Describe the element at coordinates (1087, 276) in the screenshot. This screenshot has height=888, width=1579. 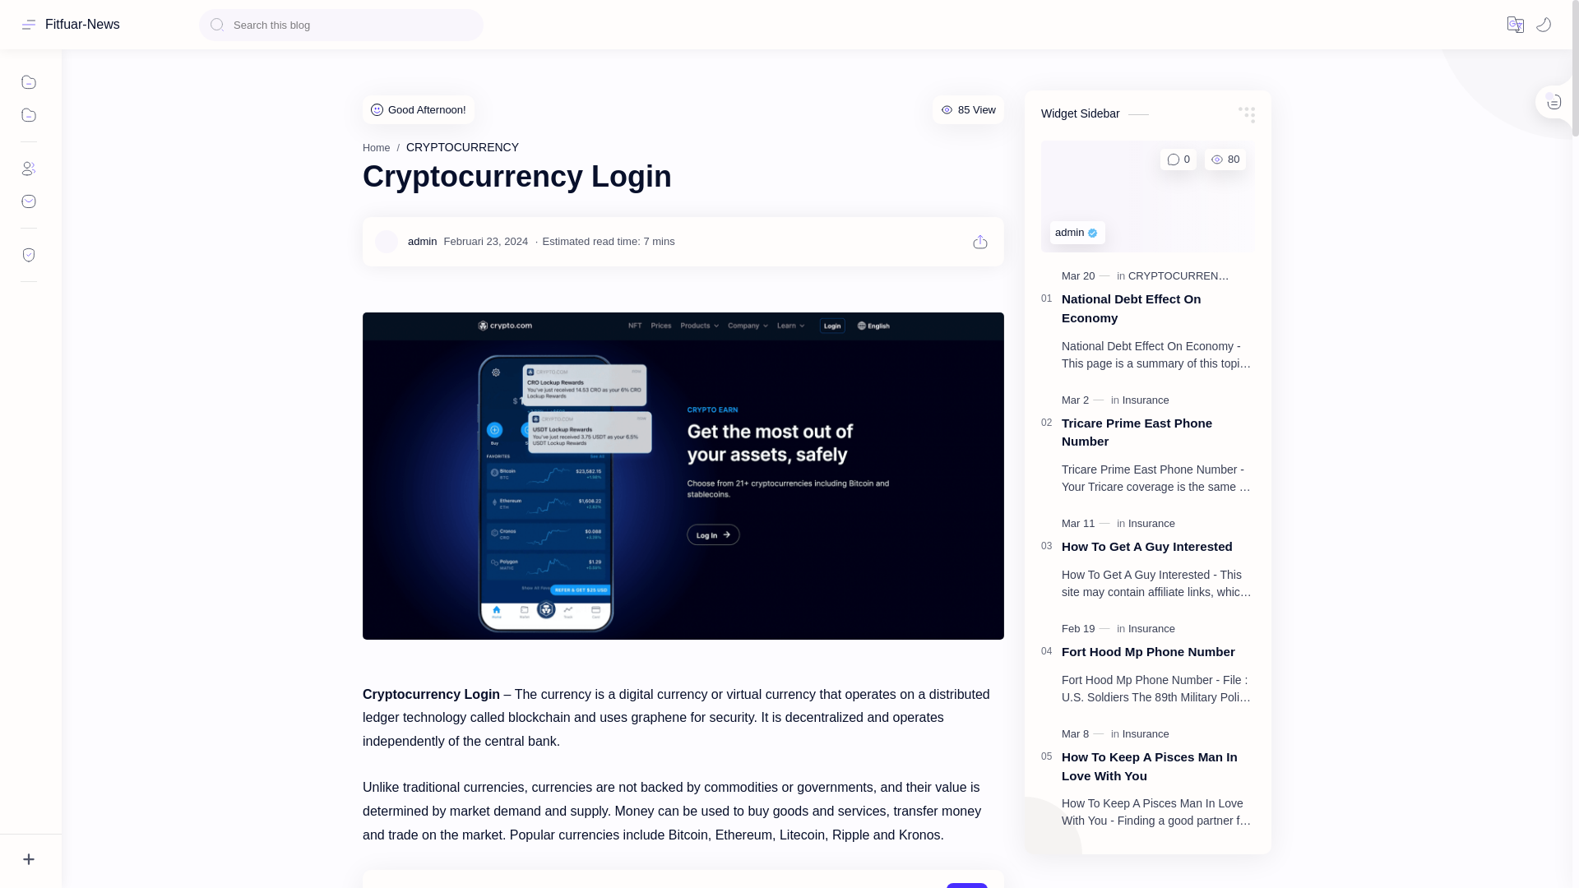
I see `Published: Maret 20, 2024` at that location.